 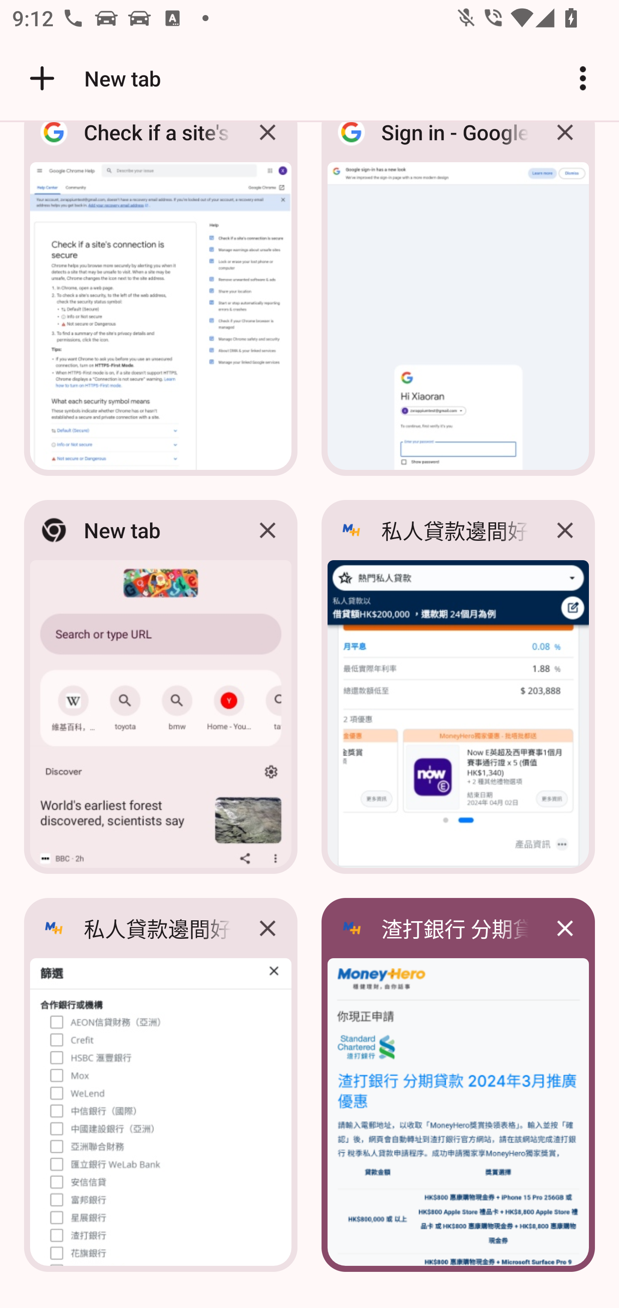 I want to click on Close 私人貸款邊間好？熱門稅貸、結餘轉戶及低息貸款等產品比較2024 tab, so click(x=565, y=530).